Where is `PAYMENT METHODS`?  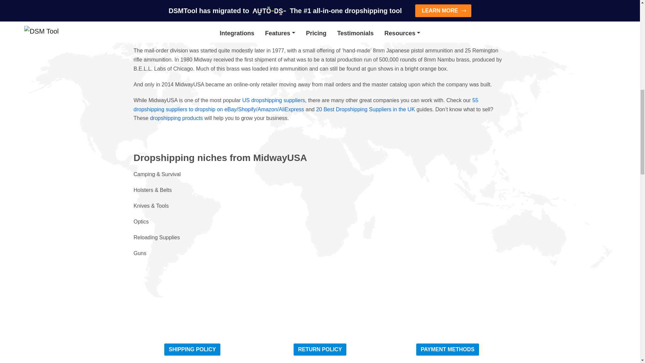 PAYMENT METHODS is located at coordinates (447, 350).